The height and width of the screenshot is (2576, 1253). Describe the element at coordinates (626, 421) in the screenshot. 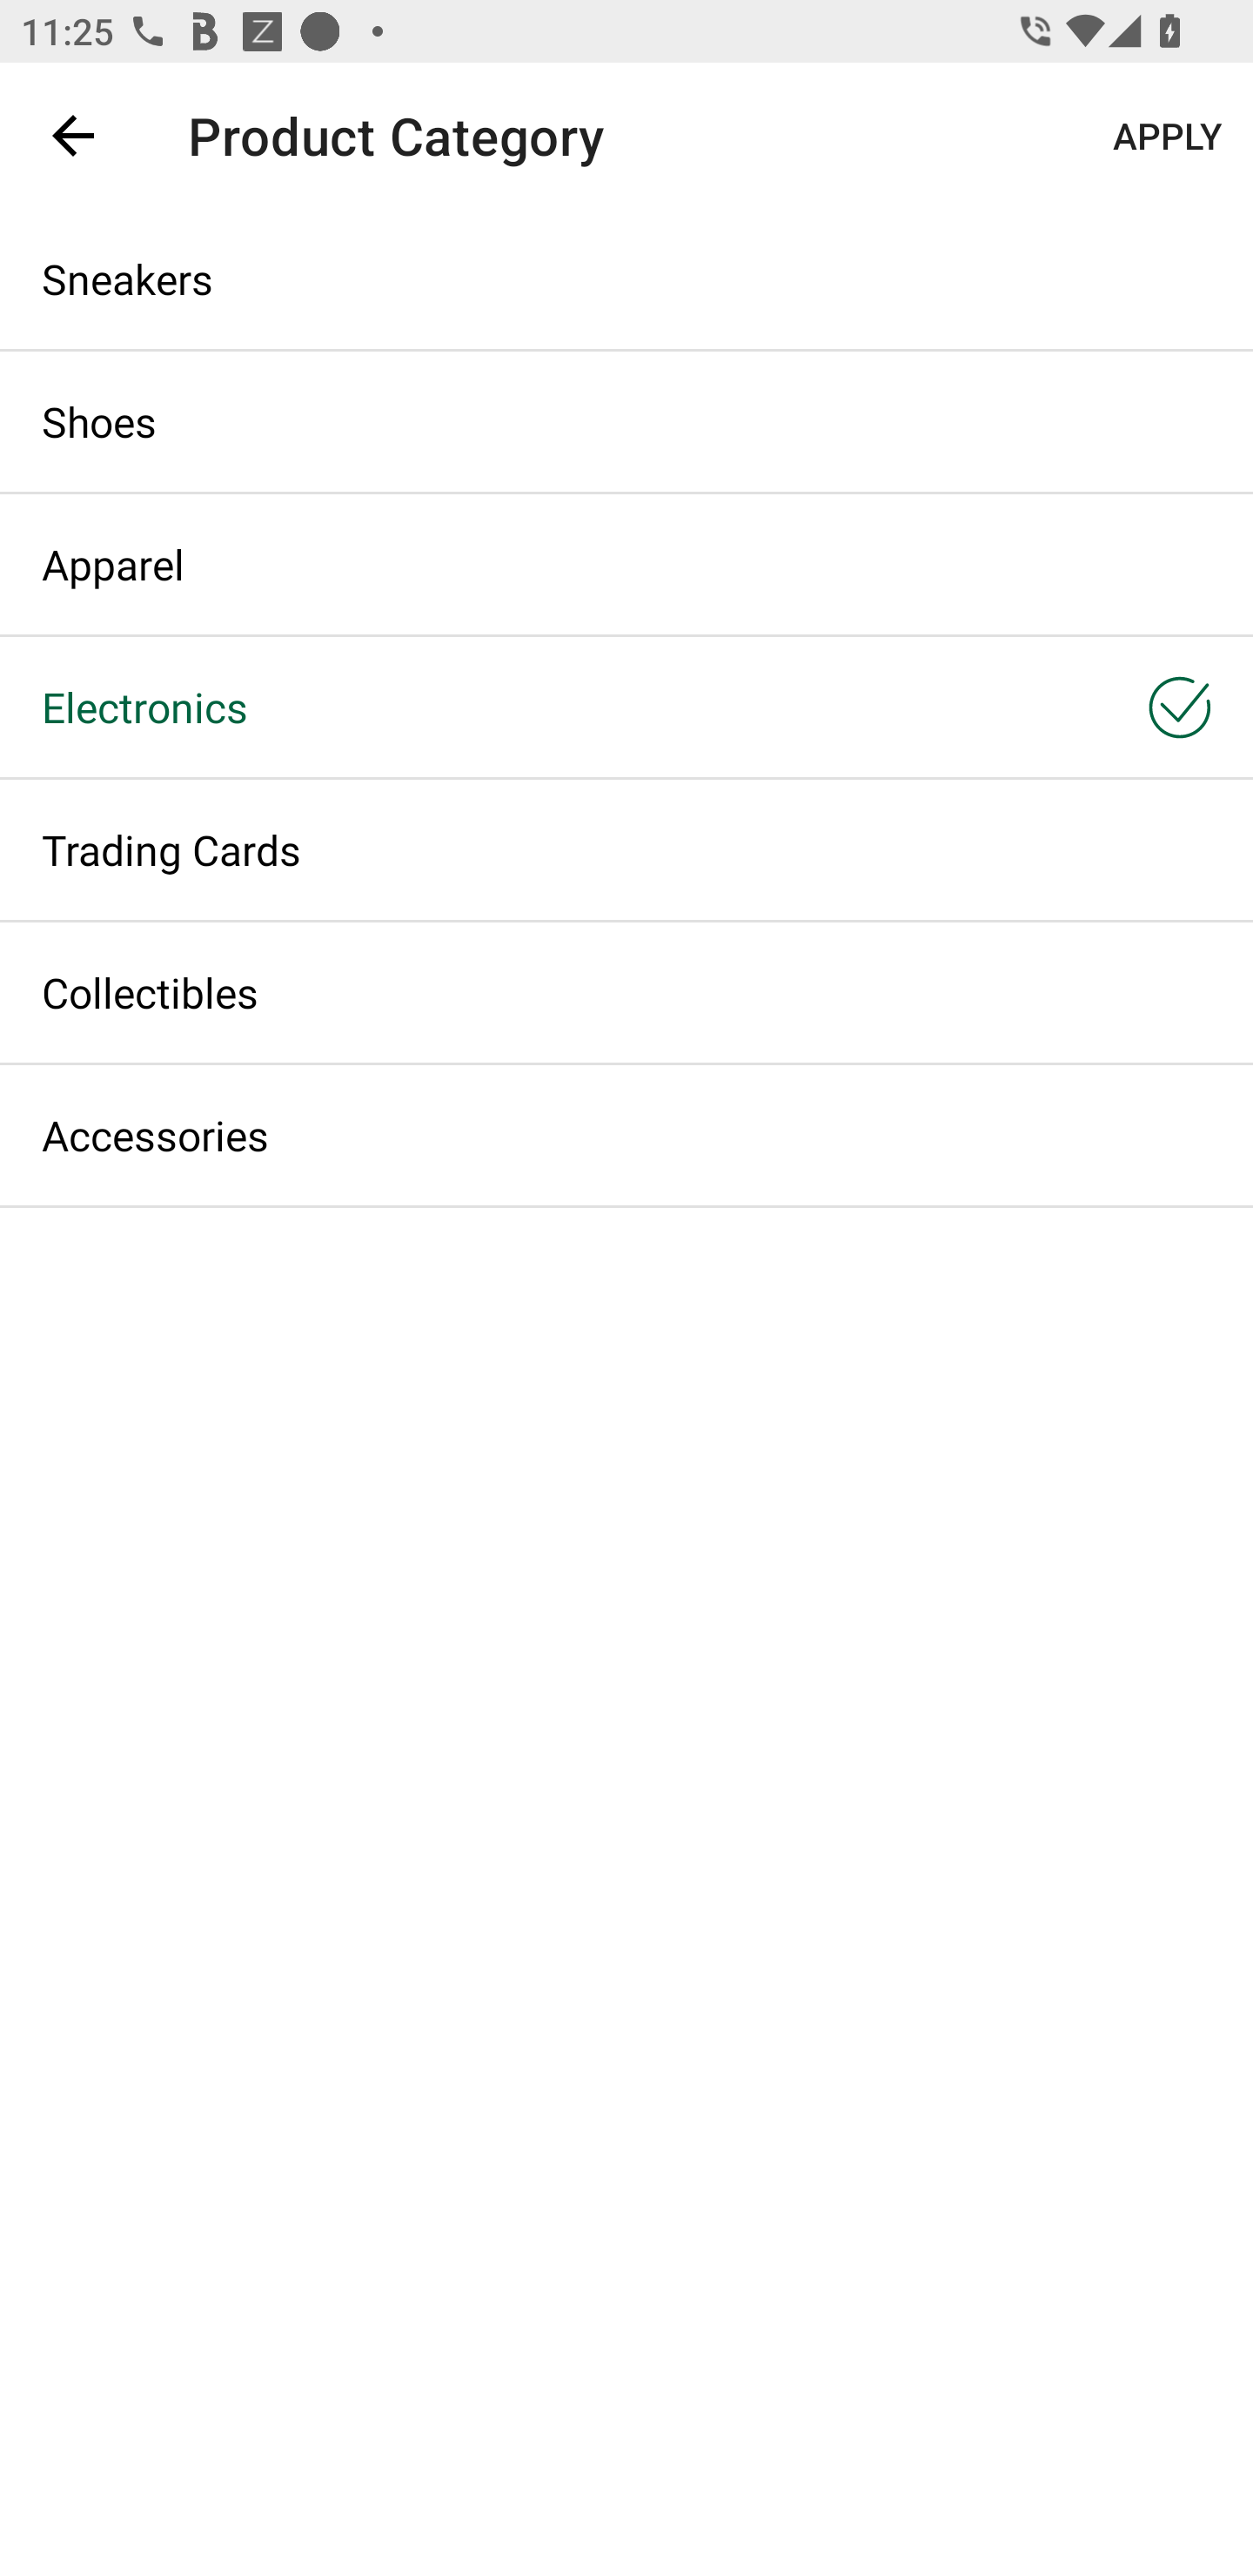

I see `Shoes` at that location.